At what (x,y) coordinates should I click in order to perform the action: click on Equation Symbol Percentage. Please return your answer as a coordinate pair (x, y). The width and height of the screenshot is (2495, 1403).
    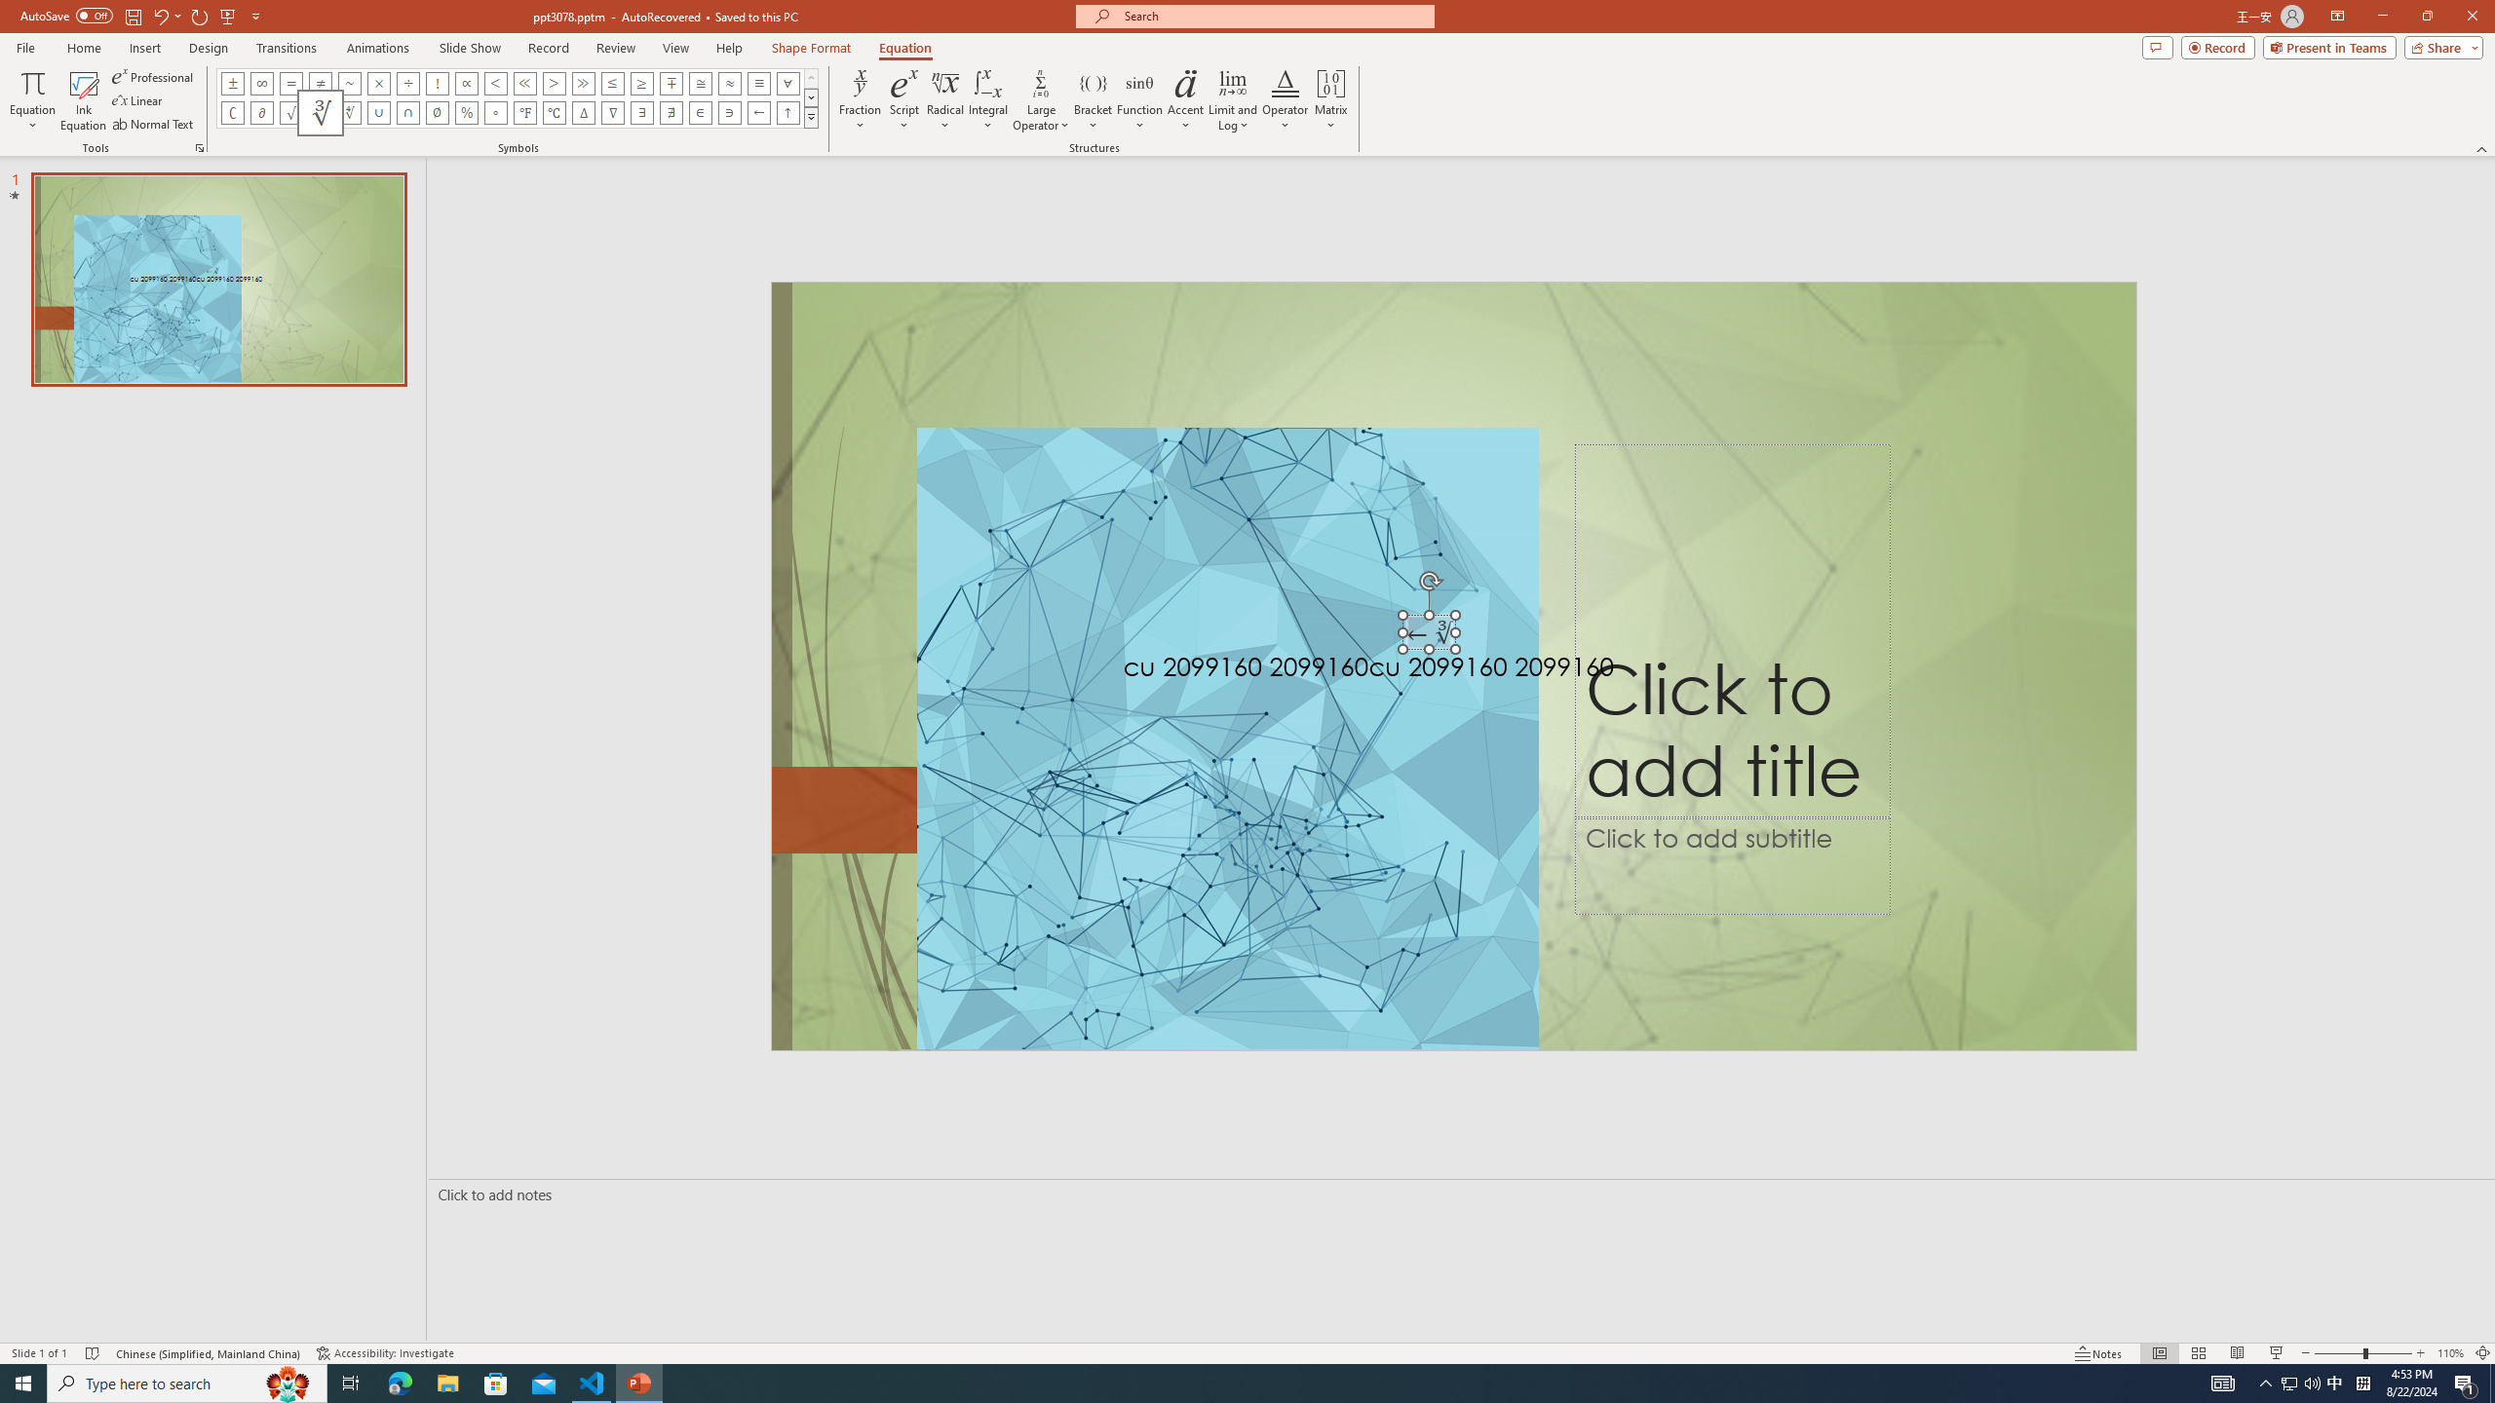
    Looking at the image, I should click on (466, 113).